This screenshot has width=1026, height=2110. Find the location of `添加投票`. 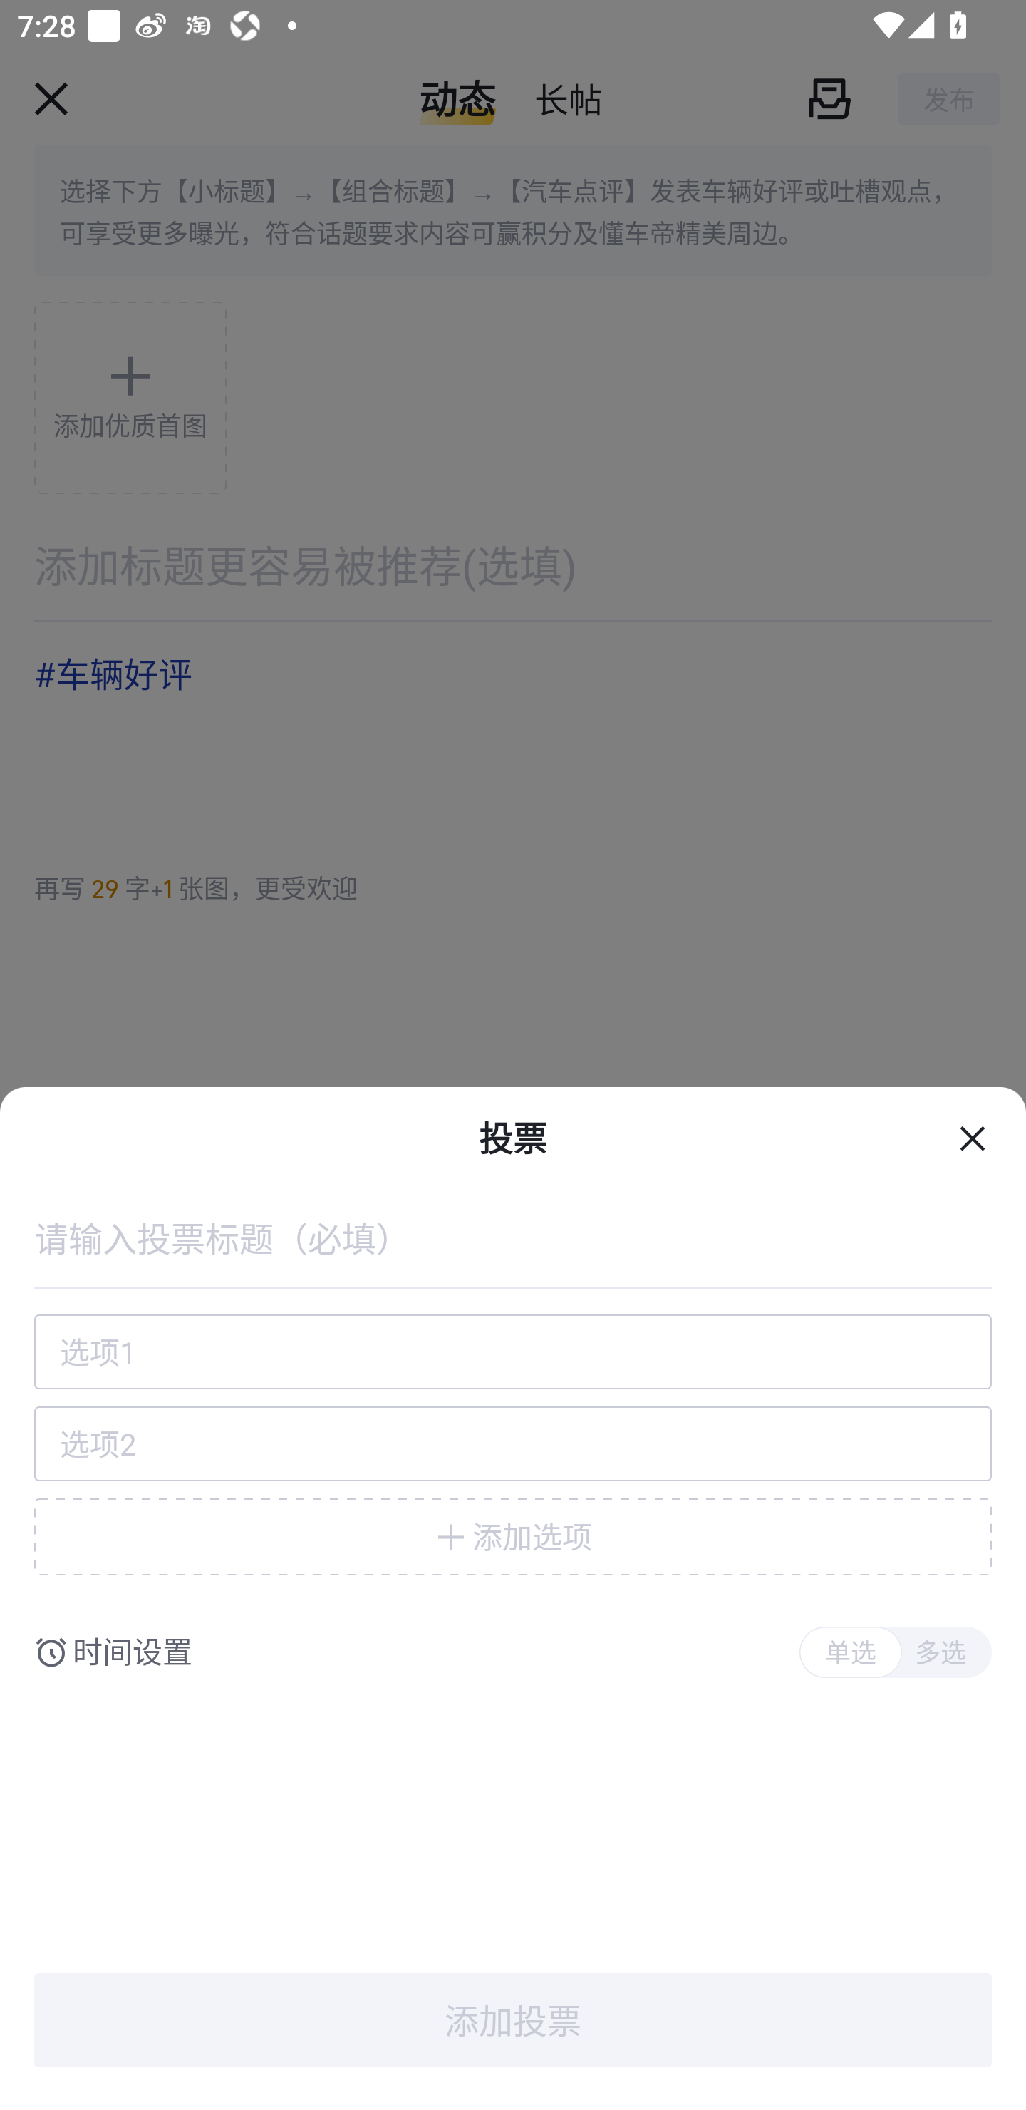

添加投票 is located at coordinates (513, 2020).